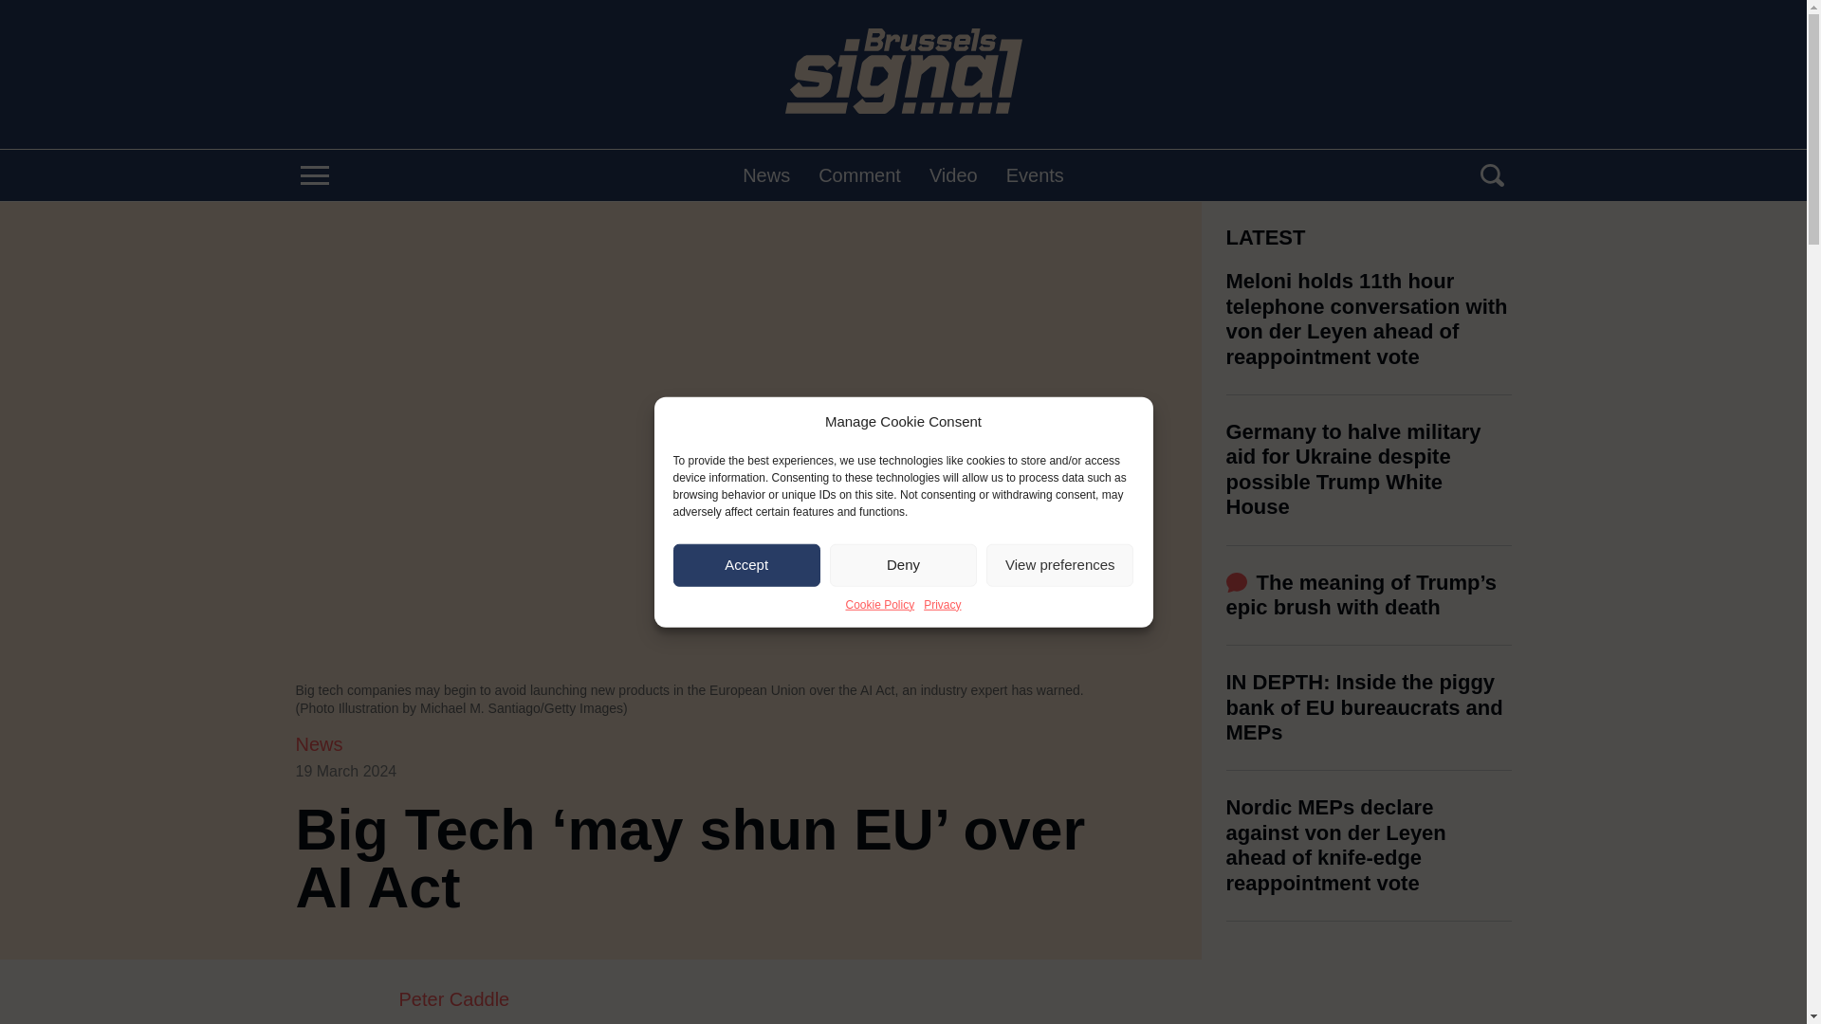 Image resolution: width=1821 pixels, height=1024 pixels. I want to click on Privacy, so click(942, 603).